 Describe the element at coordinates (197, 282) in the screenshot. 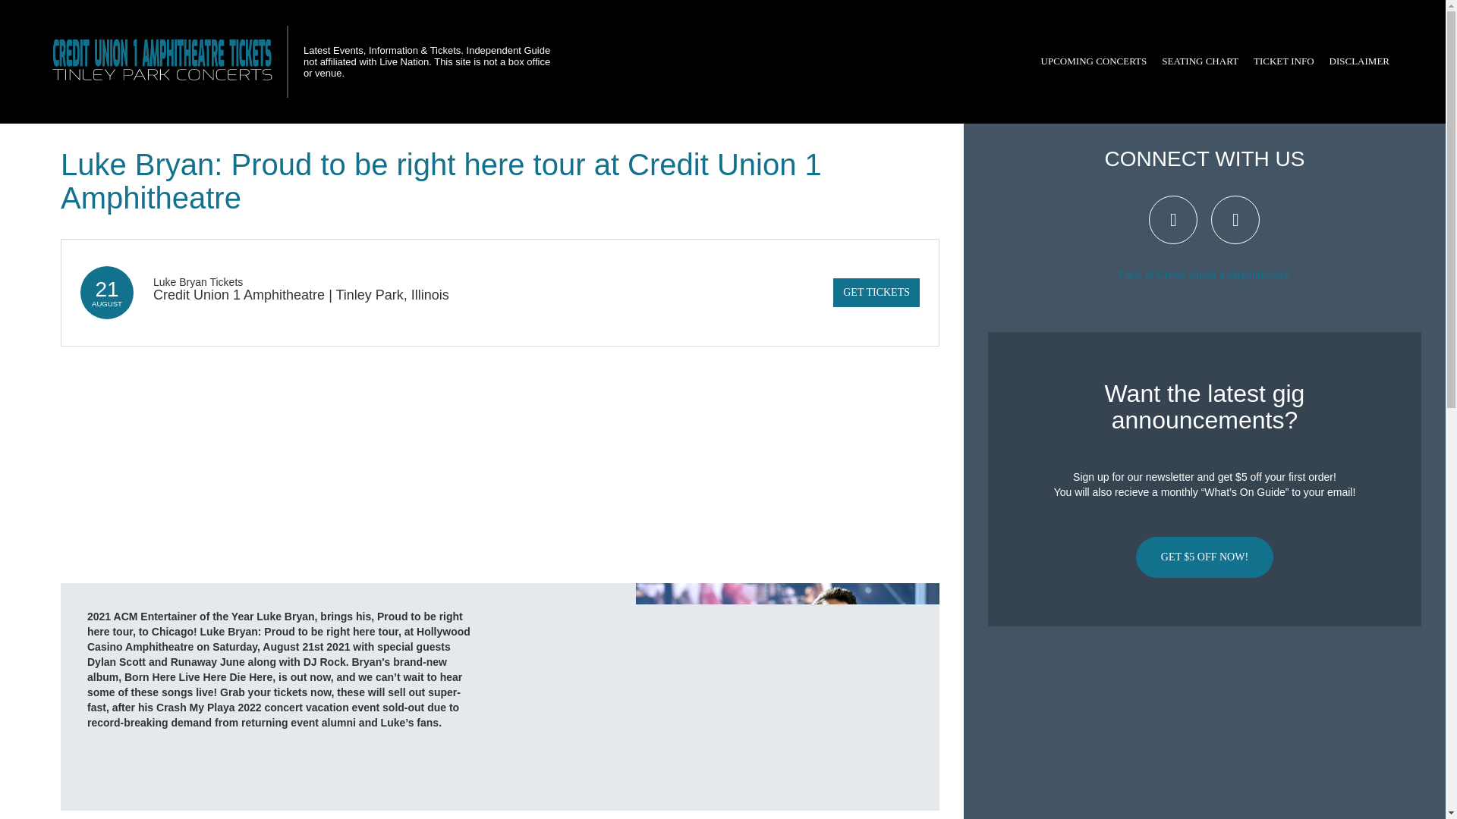

I see `Luke Bryan Tickets` at that location.